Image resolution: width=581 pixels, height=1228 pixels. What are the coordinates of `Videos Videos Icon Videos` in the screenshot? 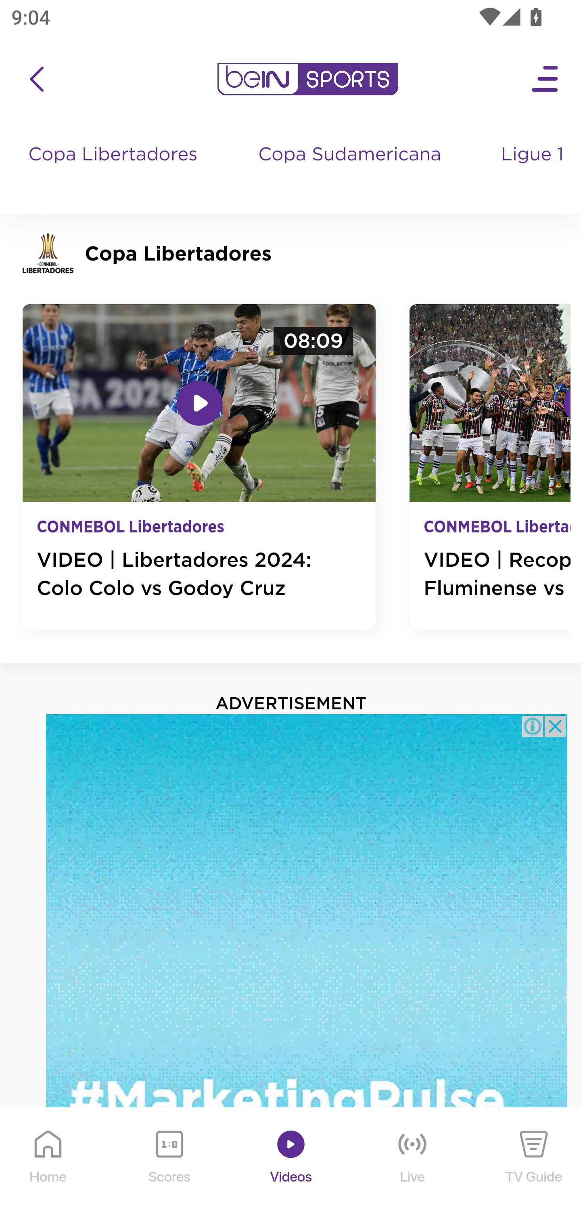 It's located at (291, 1168).